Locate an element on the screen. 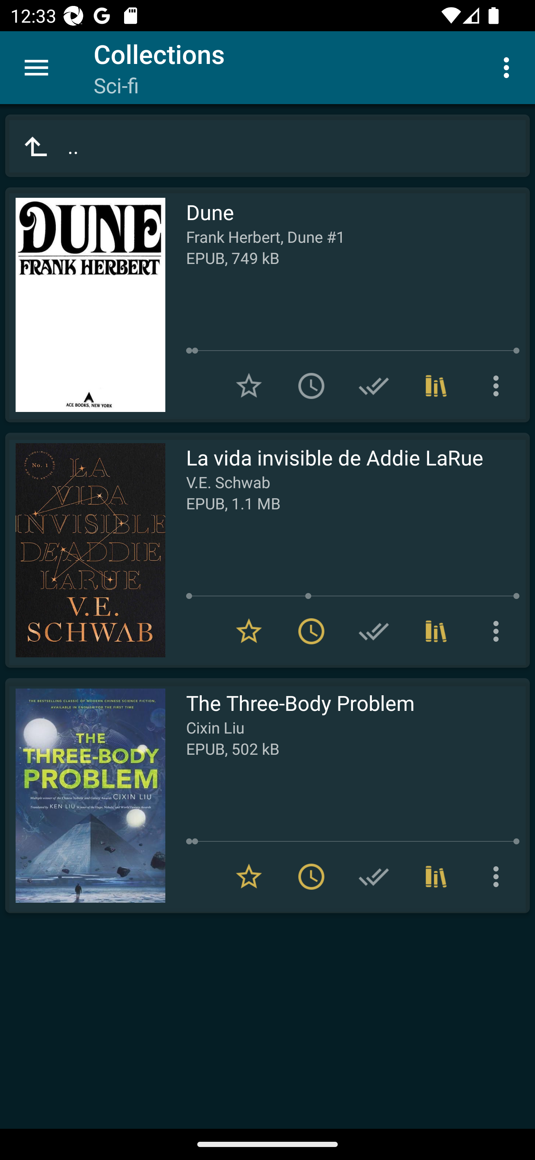 This screenshot has height=1160, width=535. Add to Have read is located at coordinates (374, 386).